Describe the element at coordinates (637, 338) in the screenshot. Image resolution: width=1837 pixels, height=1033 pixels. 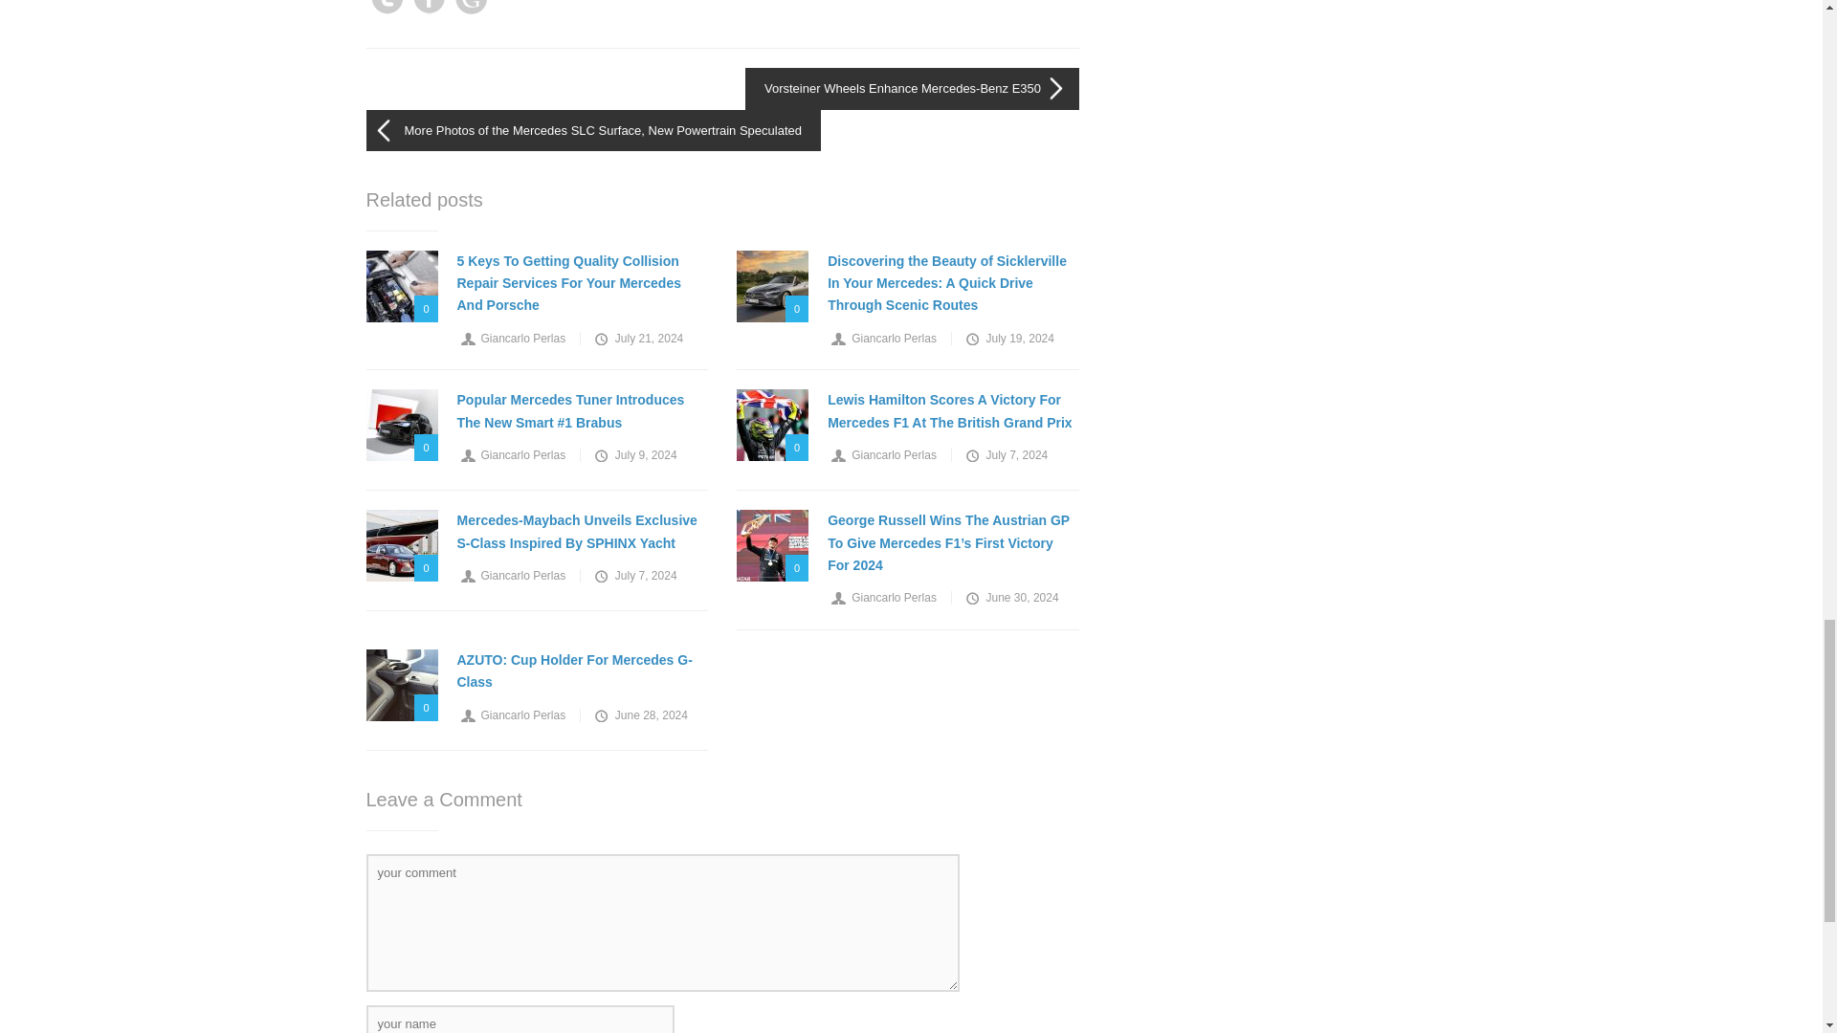
I see `8:30 am` at that location.